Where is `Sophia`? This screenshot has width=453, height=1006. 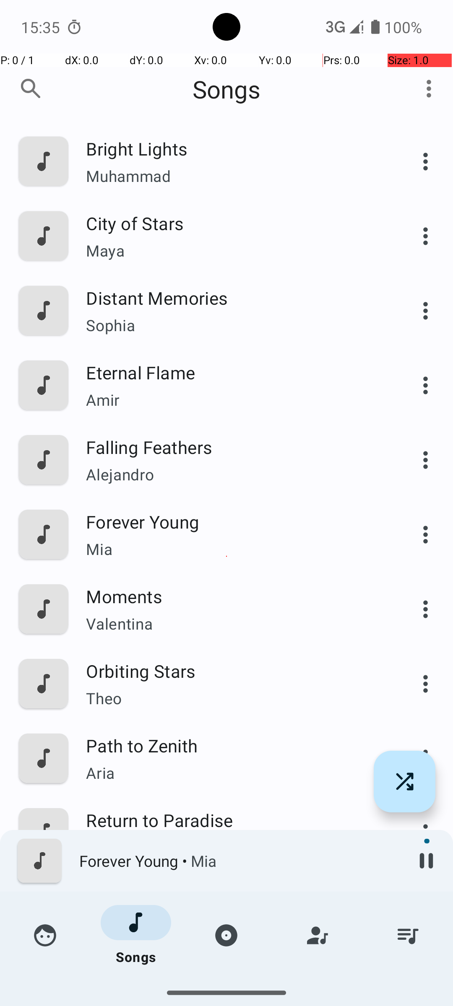 Sophia is located at coordinates (234, 325).